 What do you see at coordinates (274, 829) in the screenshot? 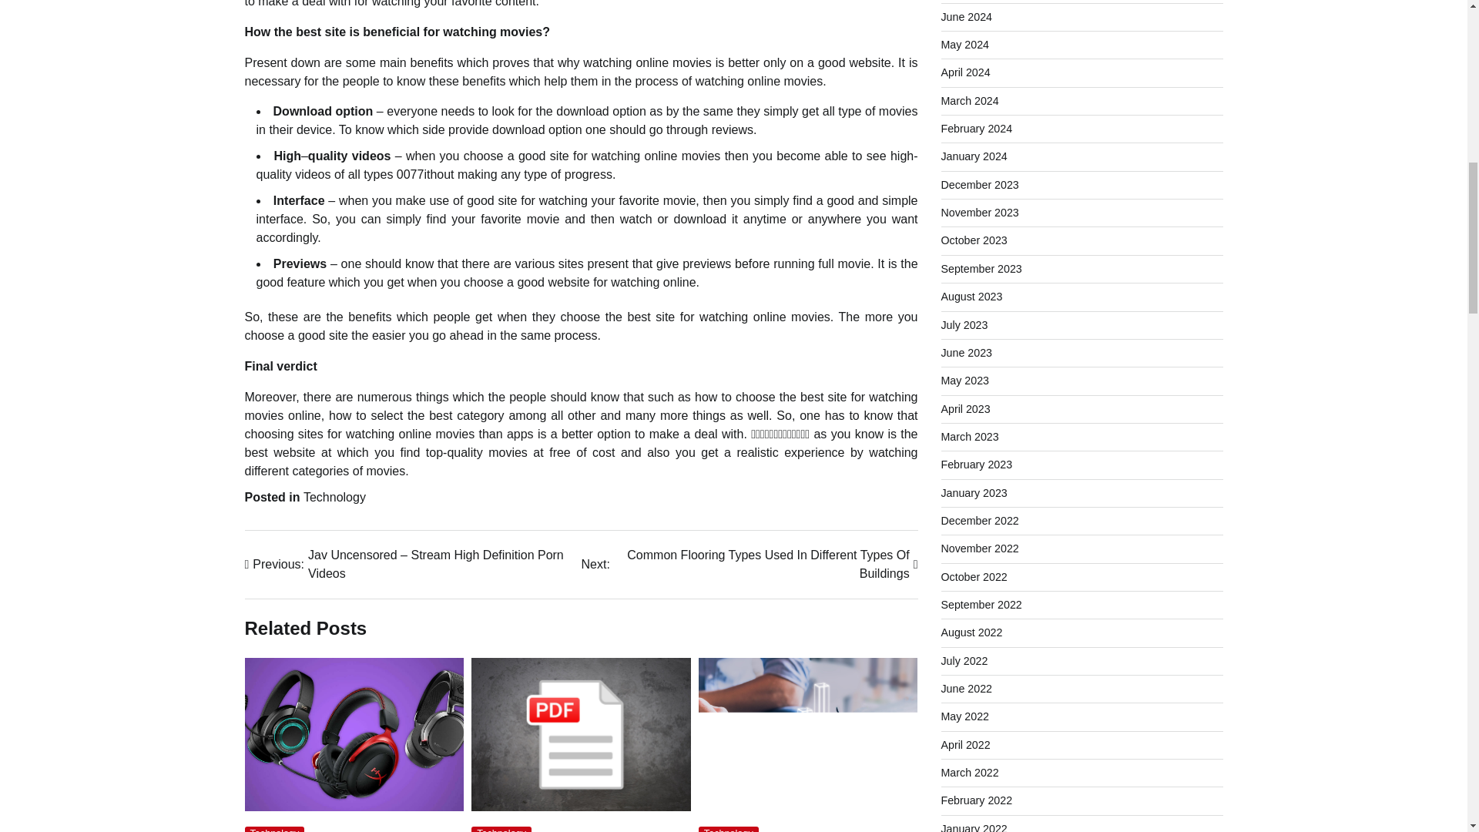
I see `Technology` at bounding box center [274, 829].